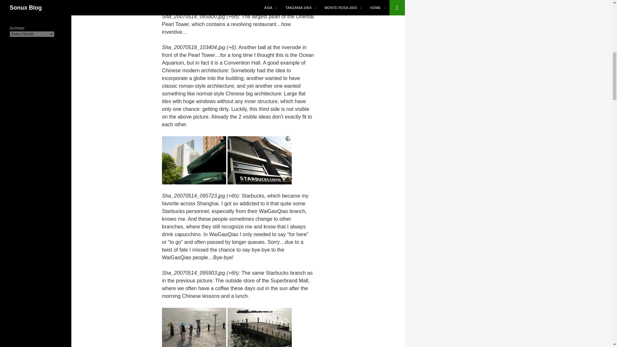 This screenshot has width=617, height=347. I want to click on Starbucks under Observation, so click(194, 160).